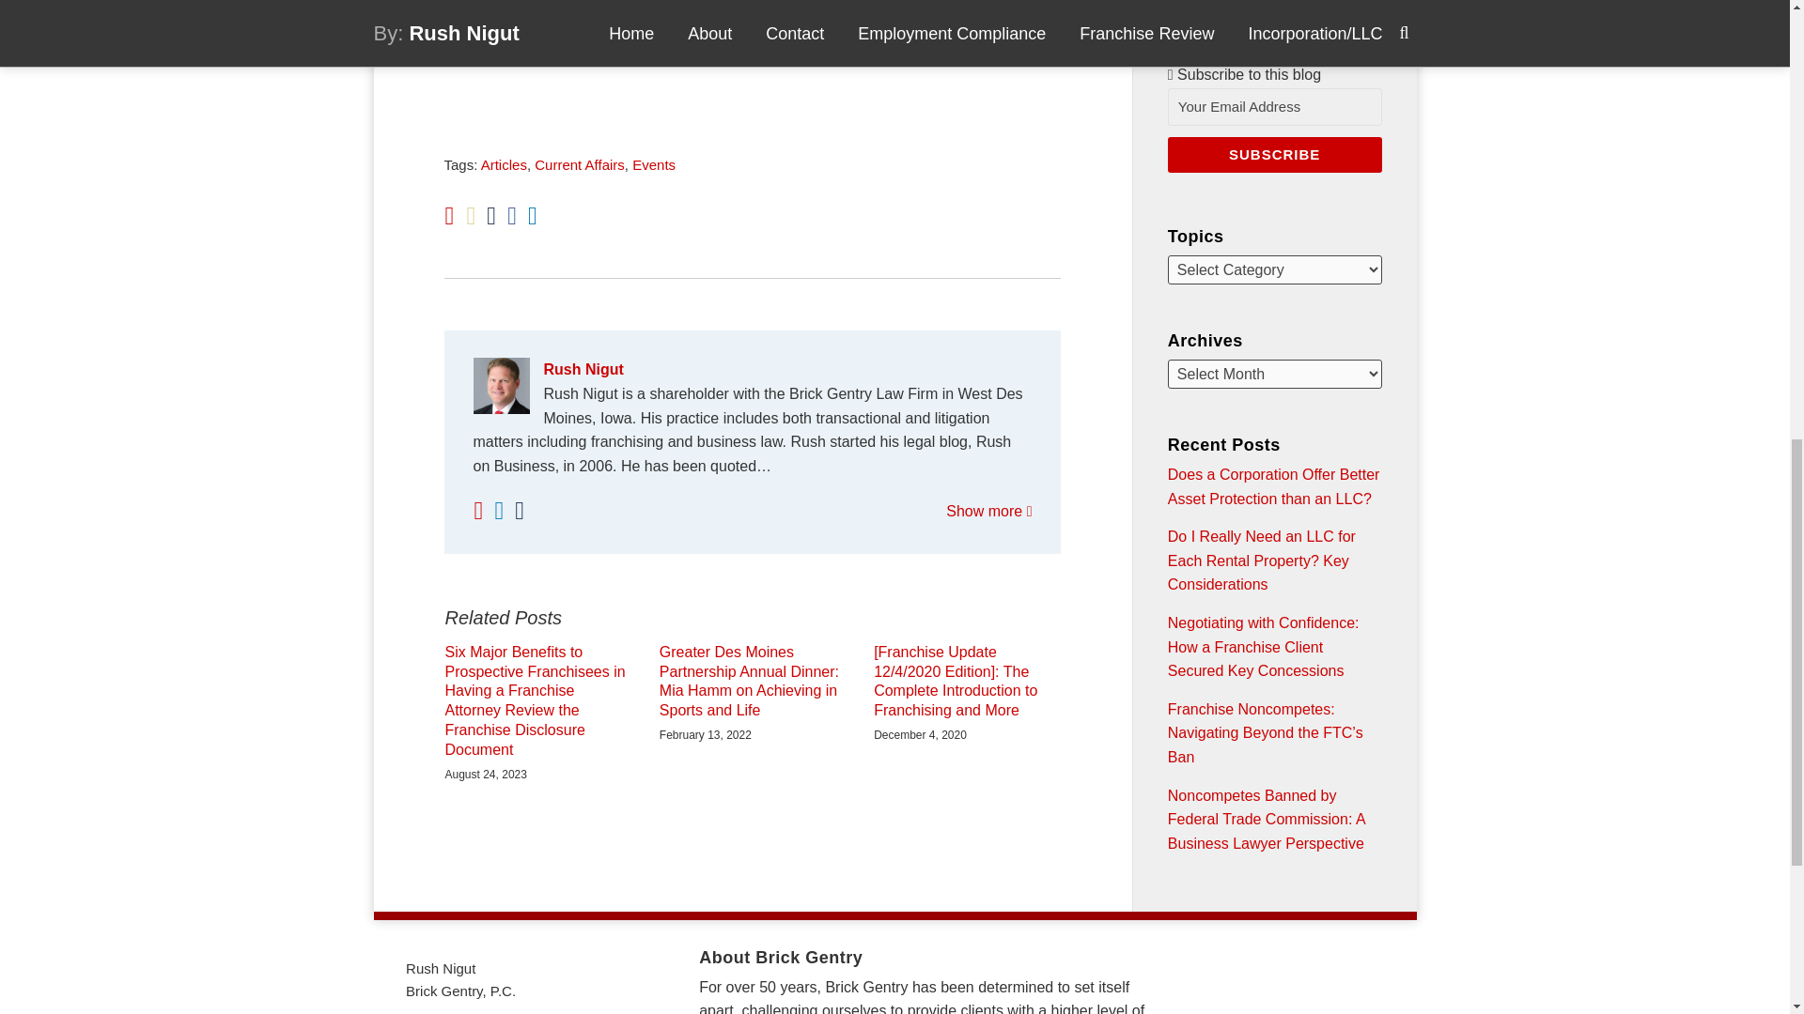 Image resolution: width=1804 pixels, height=1014 pixels. What do you see at coordinates (988, 511) in the screenshot?
I see `Show more` at bounding box center [988, 511].